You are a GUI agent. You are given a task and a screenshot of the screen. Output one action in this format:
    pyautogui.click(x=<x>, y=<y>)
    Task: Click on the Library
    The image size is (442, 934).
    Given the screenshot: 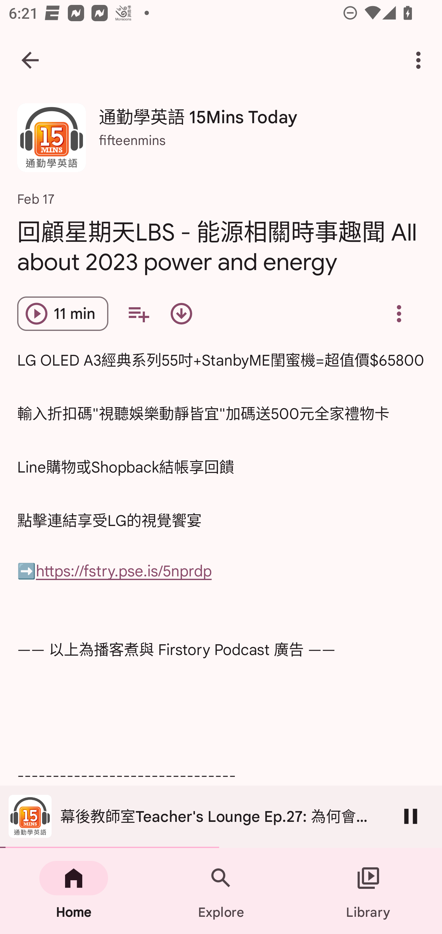 What is the action you would take?
    pyautogui.click(x=368, y=891)
    